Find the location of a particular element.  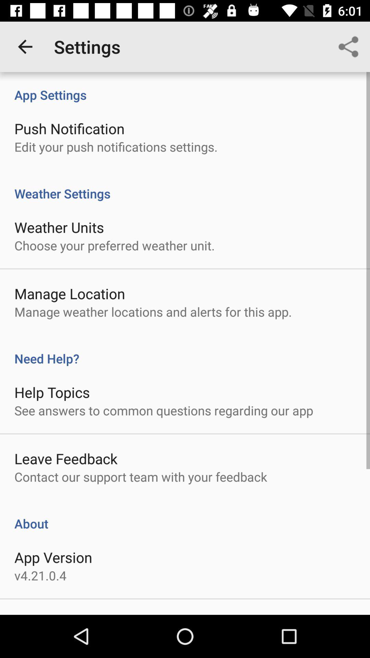

choose item below weather units is located at coordinates (114, 245).